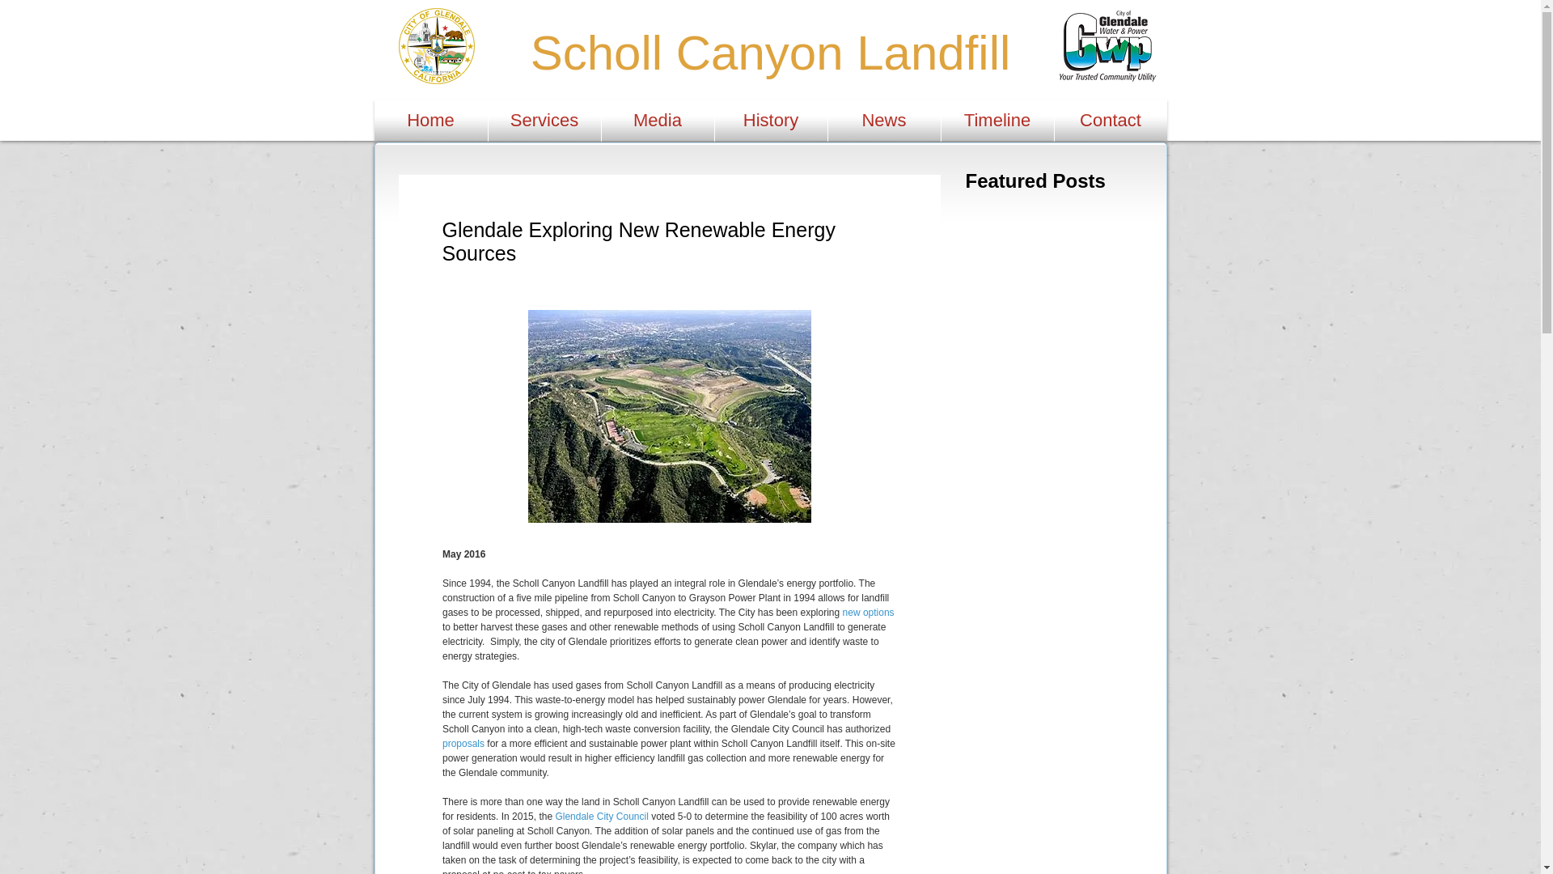  What do you see at coordinates (462, 743) in the screenshot?
I see `proposals` at bounding box center [462, 743].